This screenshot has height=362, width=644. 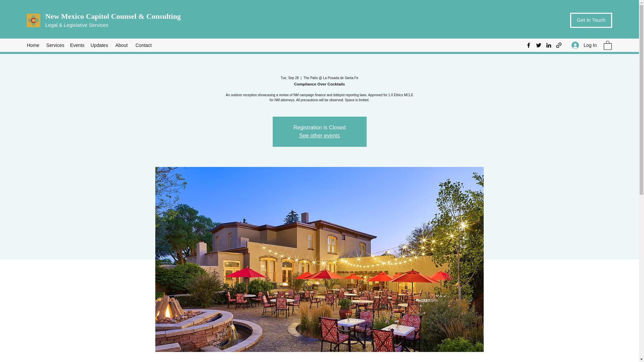 I want to click on About, so click(x=122, y=45).